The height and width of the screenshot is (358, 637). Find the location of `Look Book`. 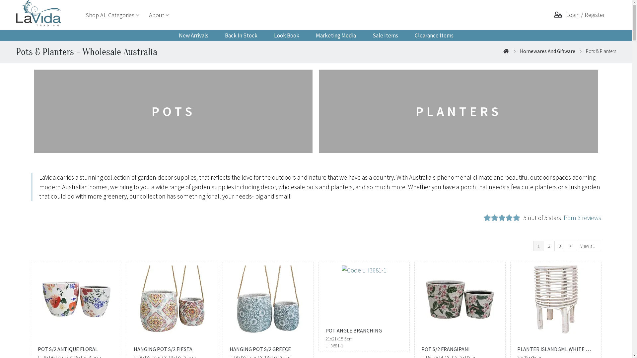

Look Book is located at coordinates (286, 35).